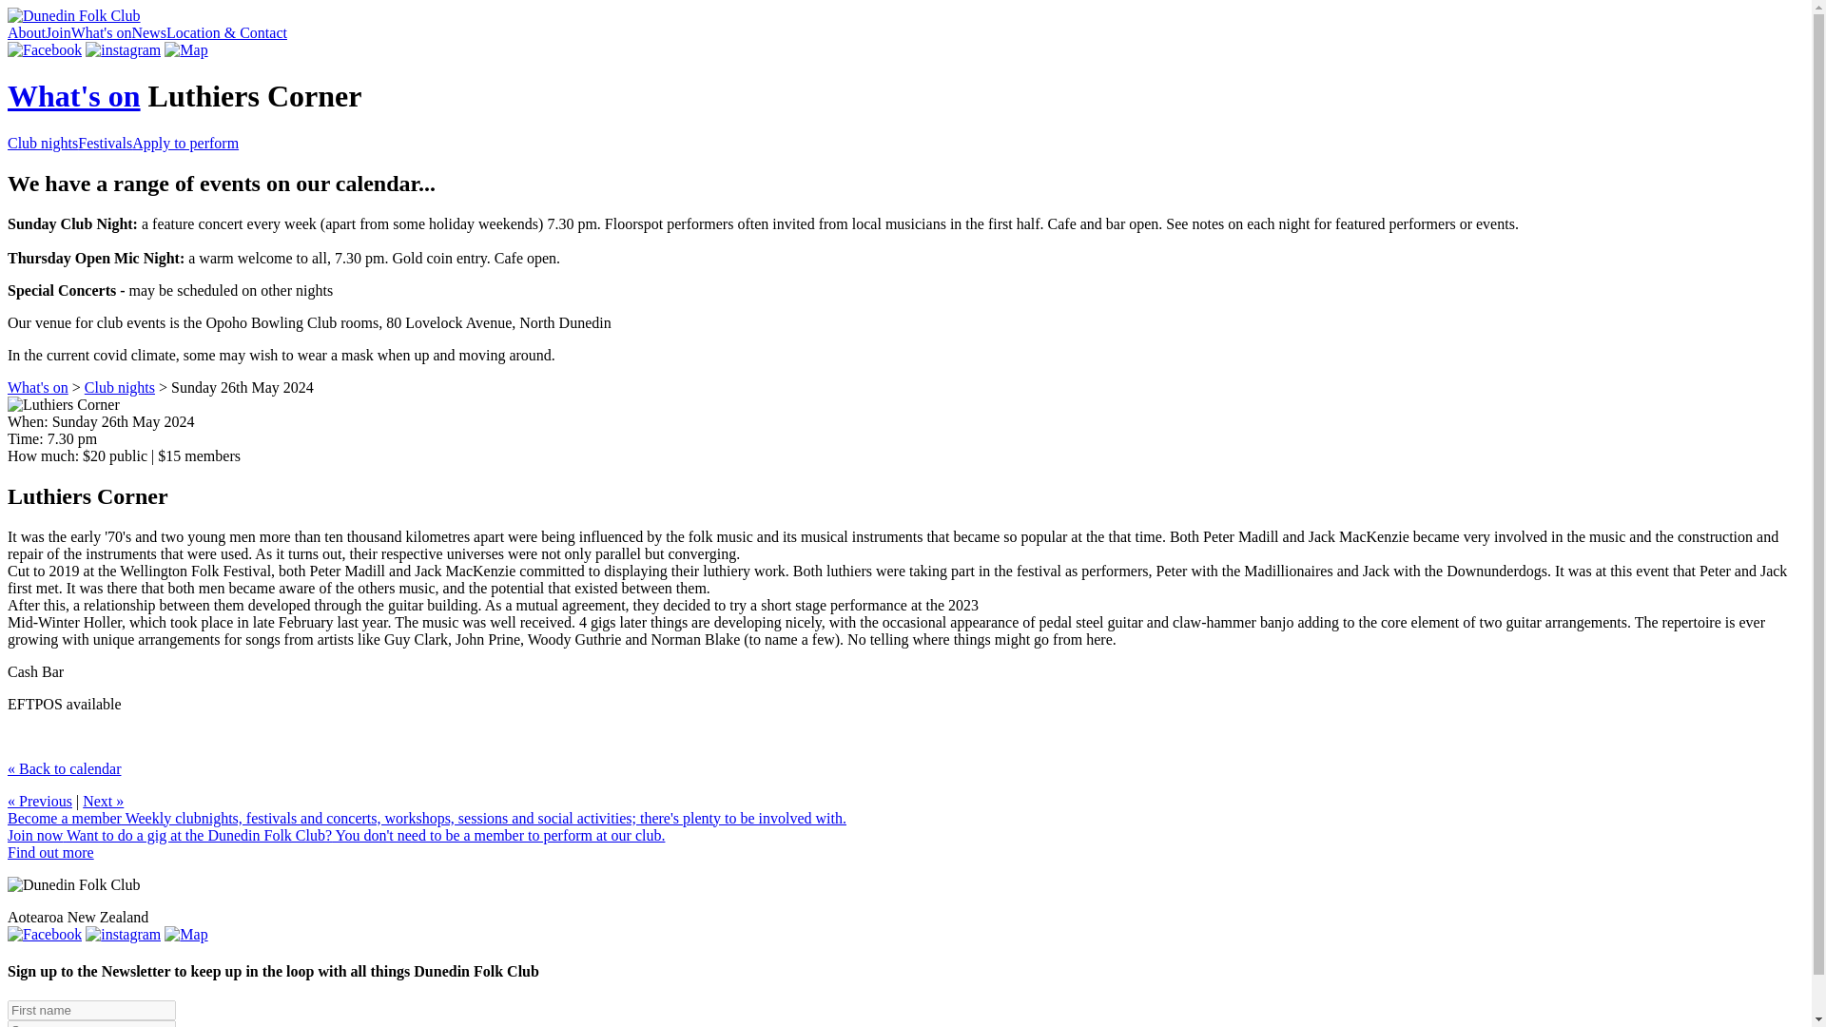 Image resolution: width=1826 pixels, height=1027 pixels. What do you see at coordinates (58, 32) in the screenshot?
I see `Join` at bounding box center [58, 32].